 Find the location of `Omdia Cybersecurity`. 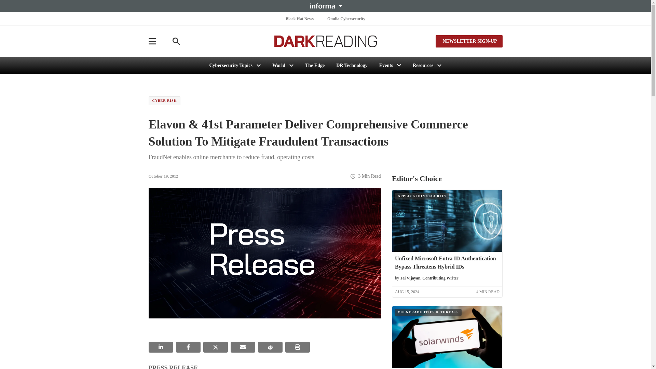

Omdia Cybersecurity is located at coordinates (346, 18).